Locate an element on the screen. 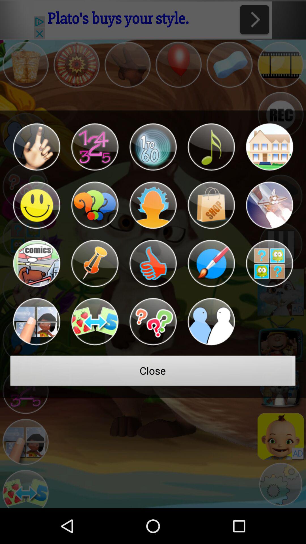  open a hairstyle menu is located at coordinates (153, 205).